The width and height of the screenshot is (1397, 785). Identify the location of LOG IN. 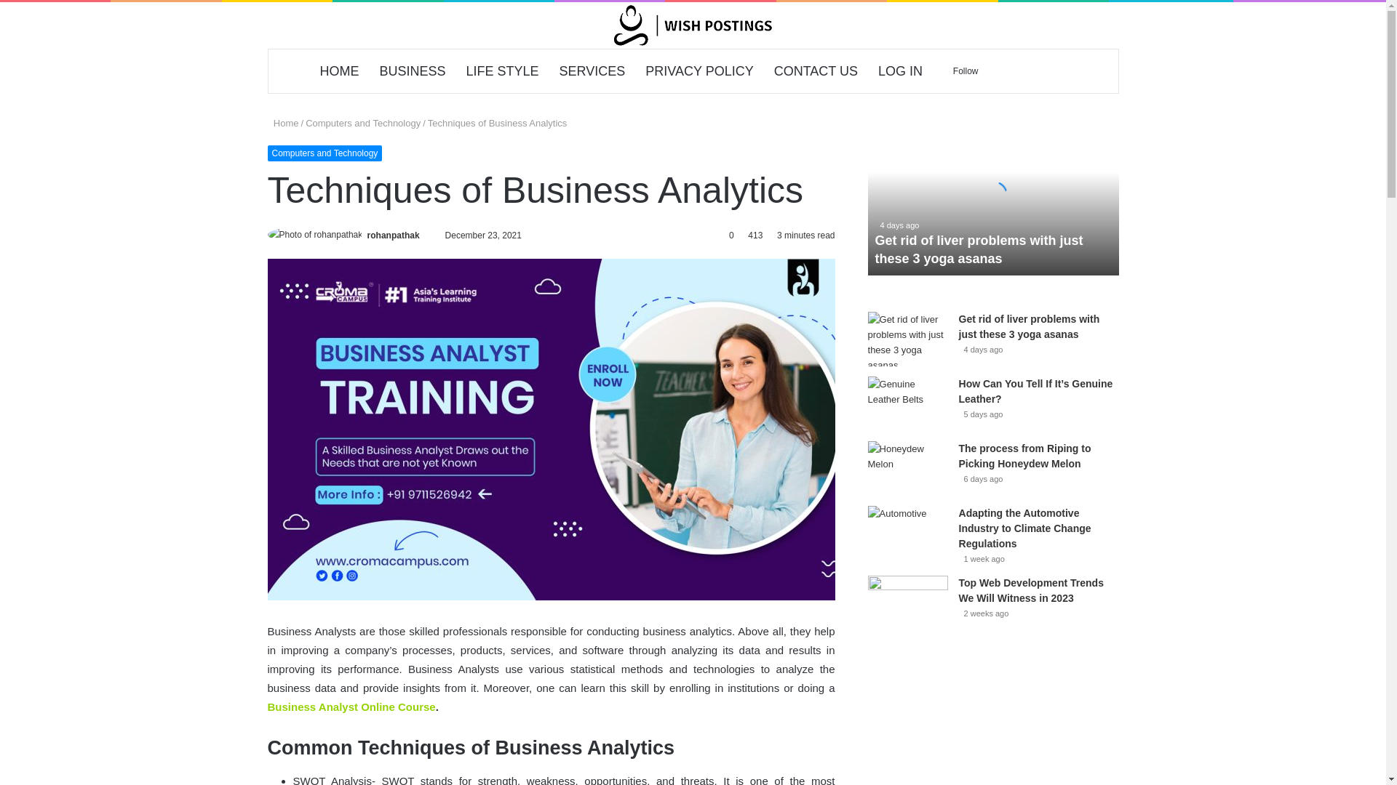
(900, 71).